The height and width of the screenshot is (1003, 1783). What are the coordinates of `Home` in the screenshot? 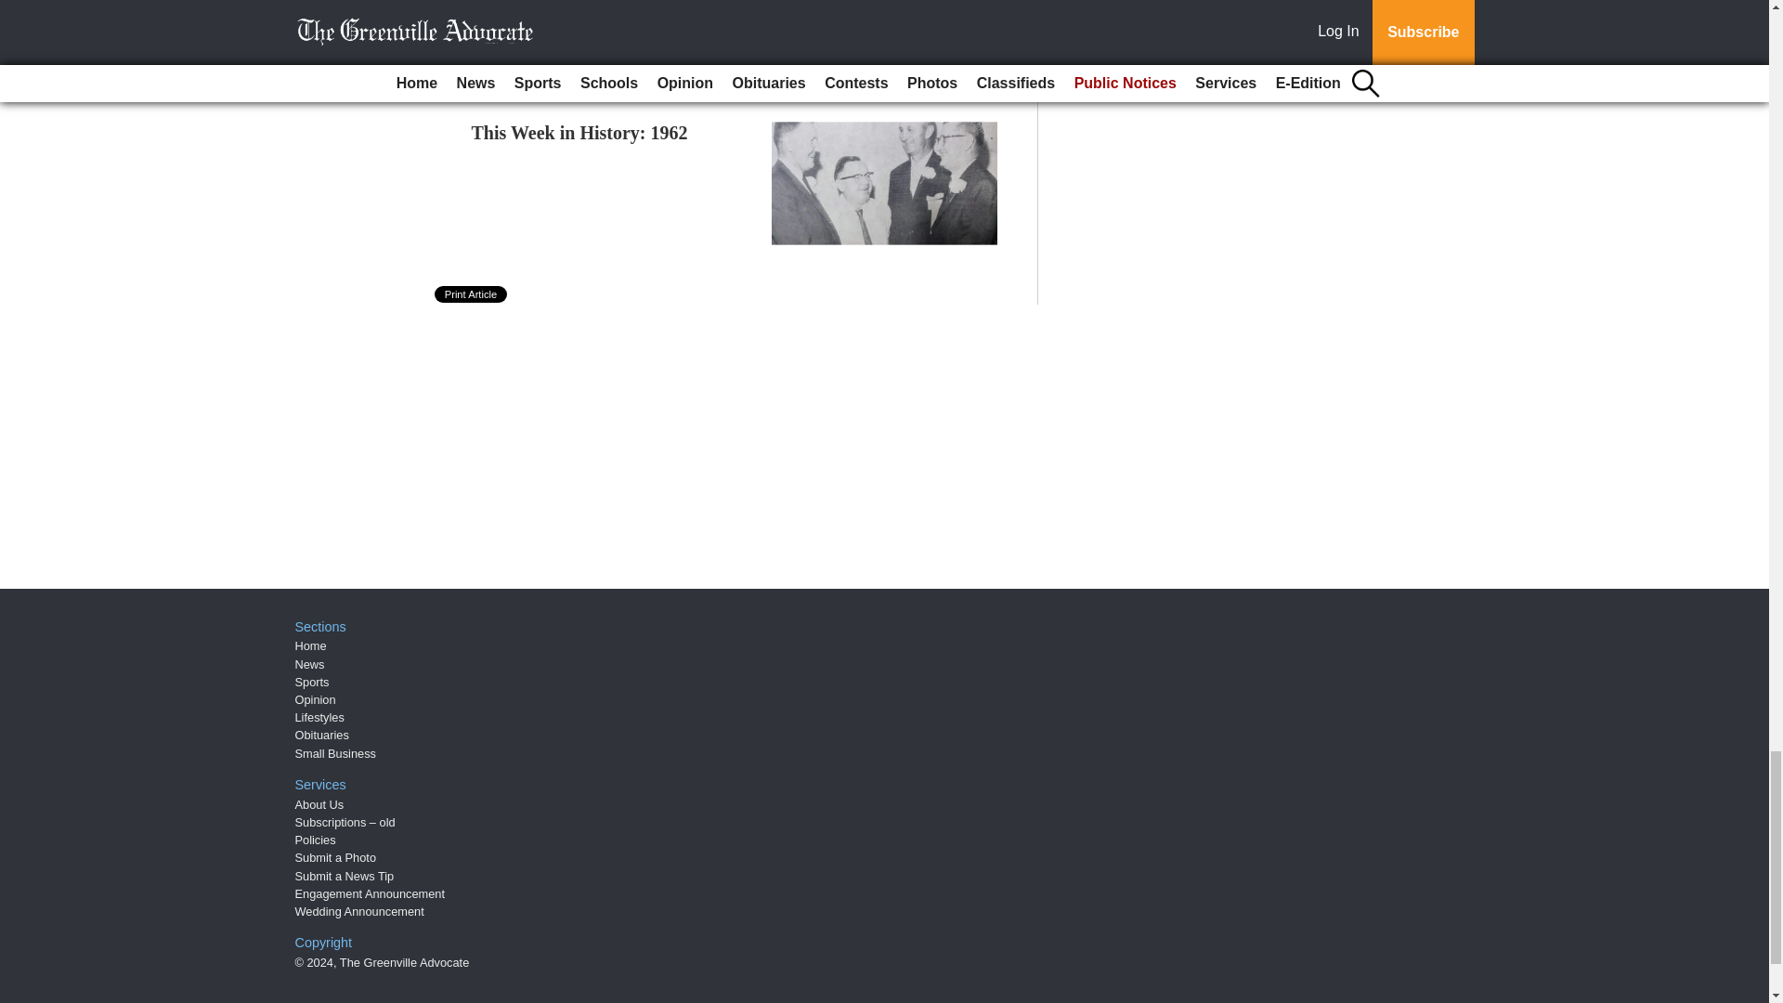 It's located at (310, 645).